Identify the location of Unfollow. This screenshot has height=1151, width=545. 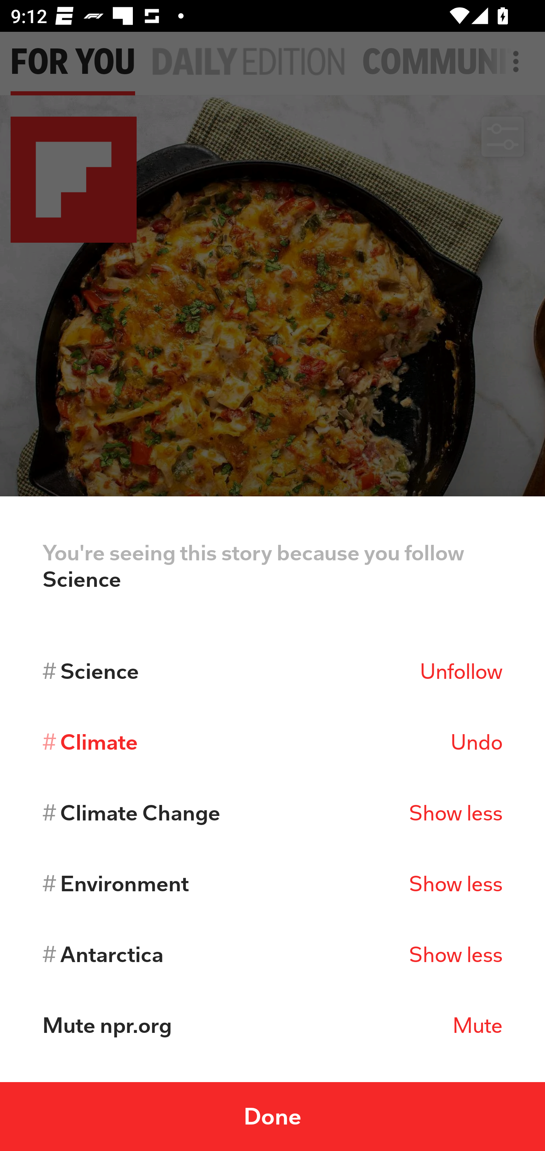
(461, 671).